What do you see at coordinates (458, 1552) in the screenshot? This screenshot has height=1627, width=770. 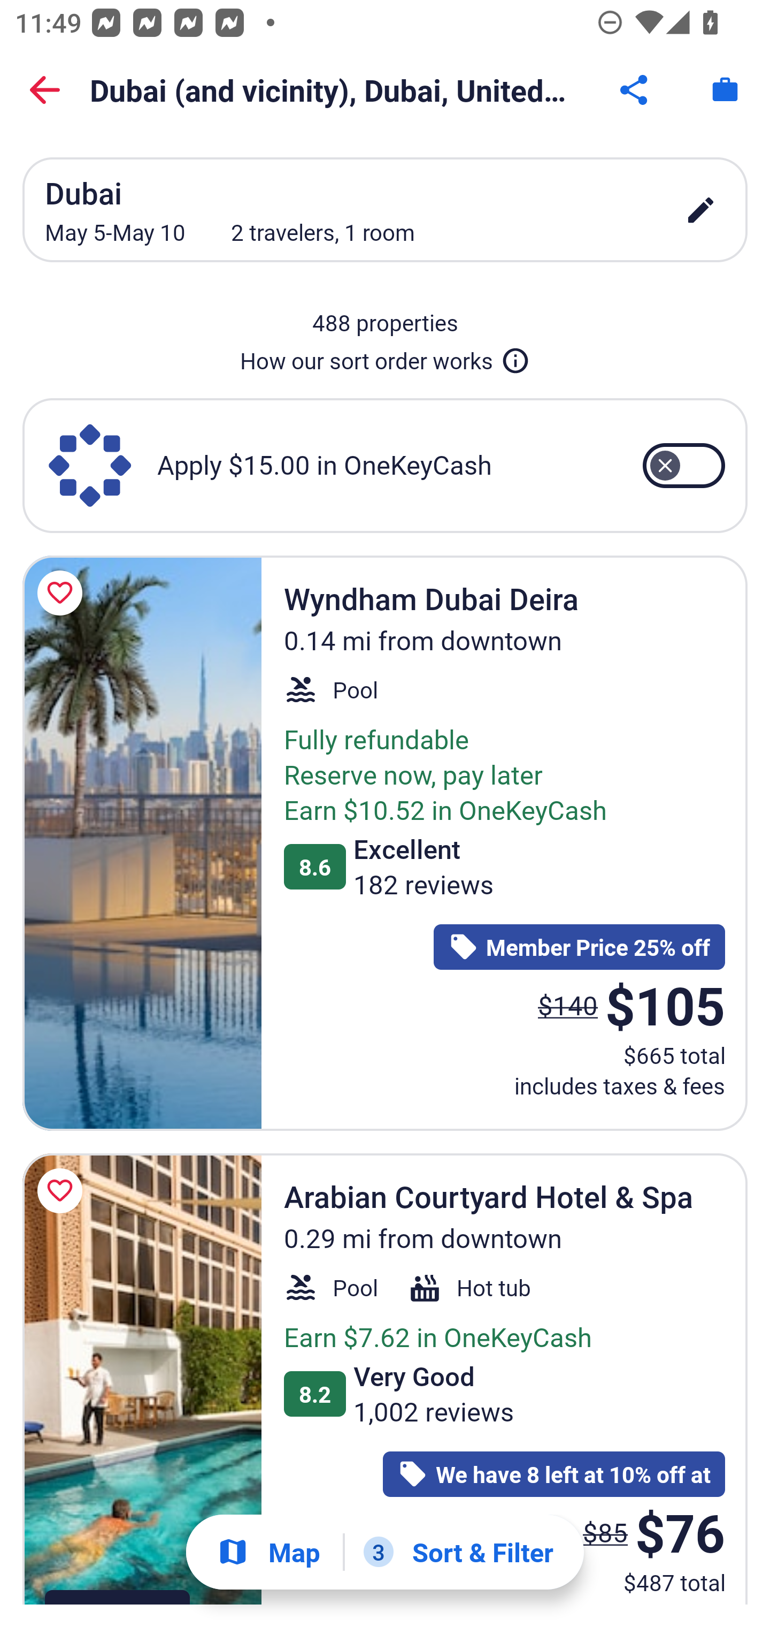 I see `3 Sort & Filter 3 Filters applied. Filters Button` at bounding box center [458, 1552].